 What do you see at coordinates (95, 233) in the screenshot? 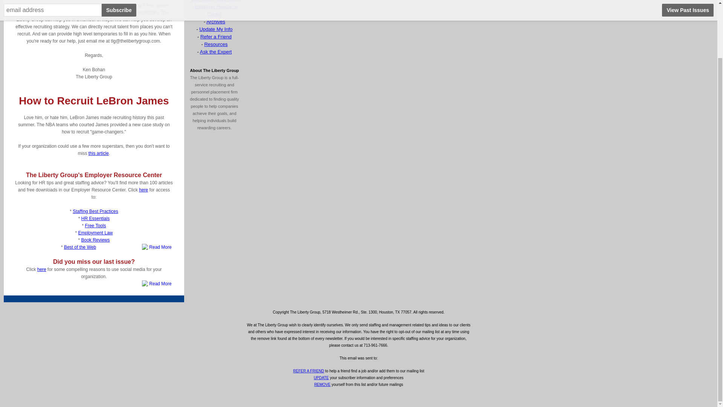
I see `Employment Law` at bounding box center [95, 233].